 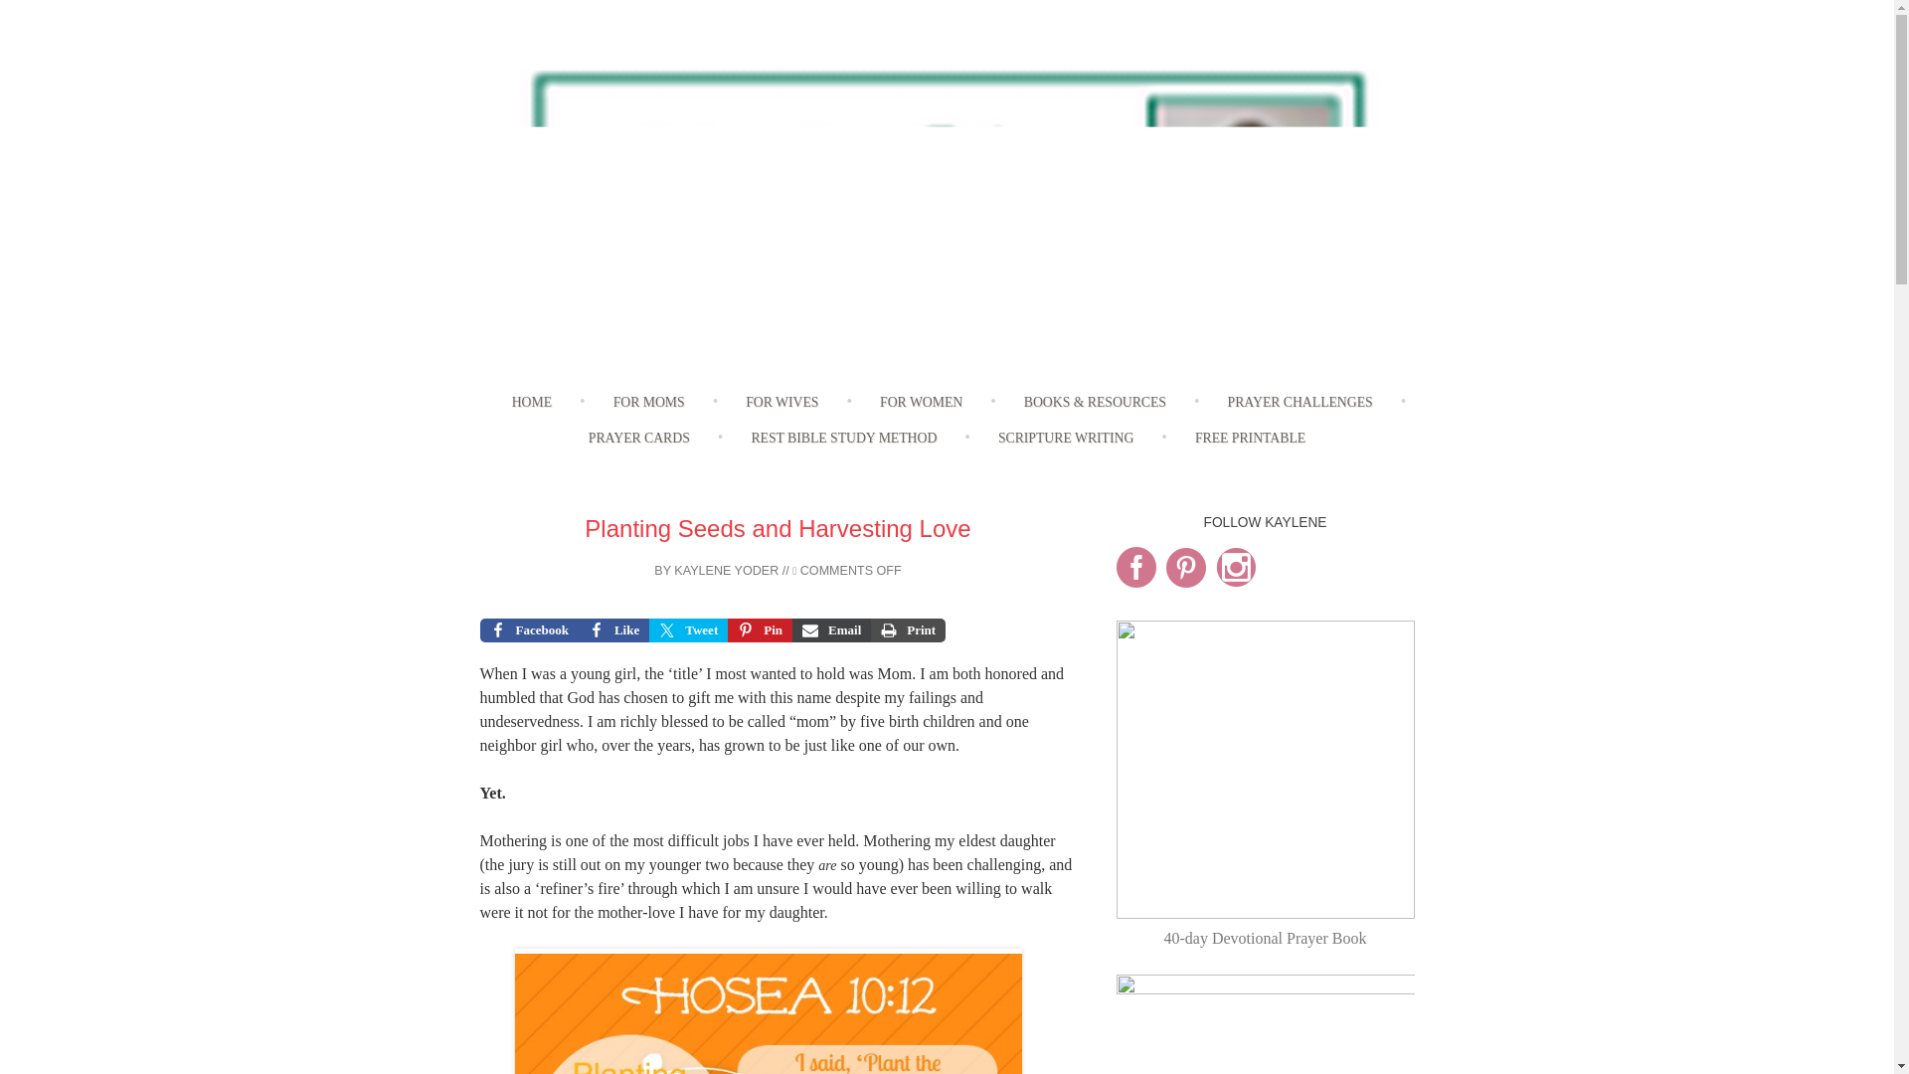 I want to click on Share on Twitter, so click(x=688, y=630).